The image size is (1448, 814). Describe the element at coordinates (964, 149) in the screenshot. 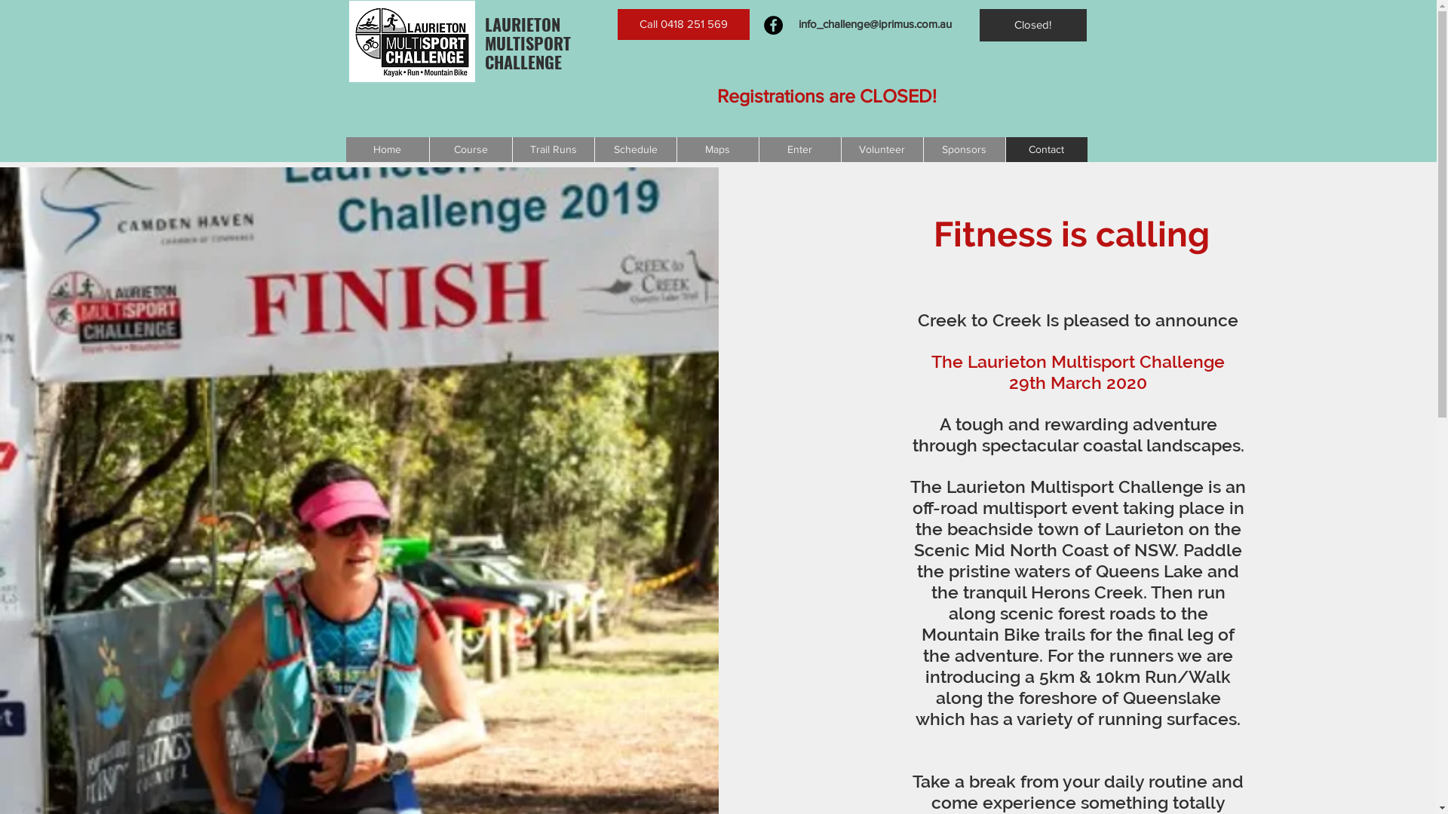

I see `Sponsors` at that location.